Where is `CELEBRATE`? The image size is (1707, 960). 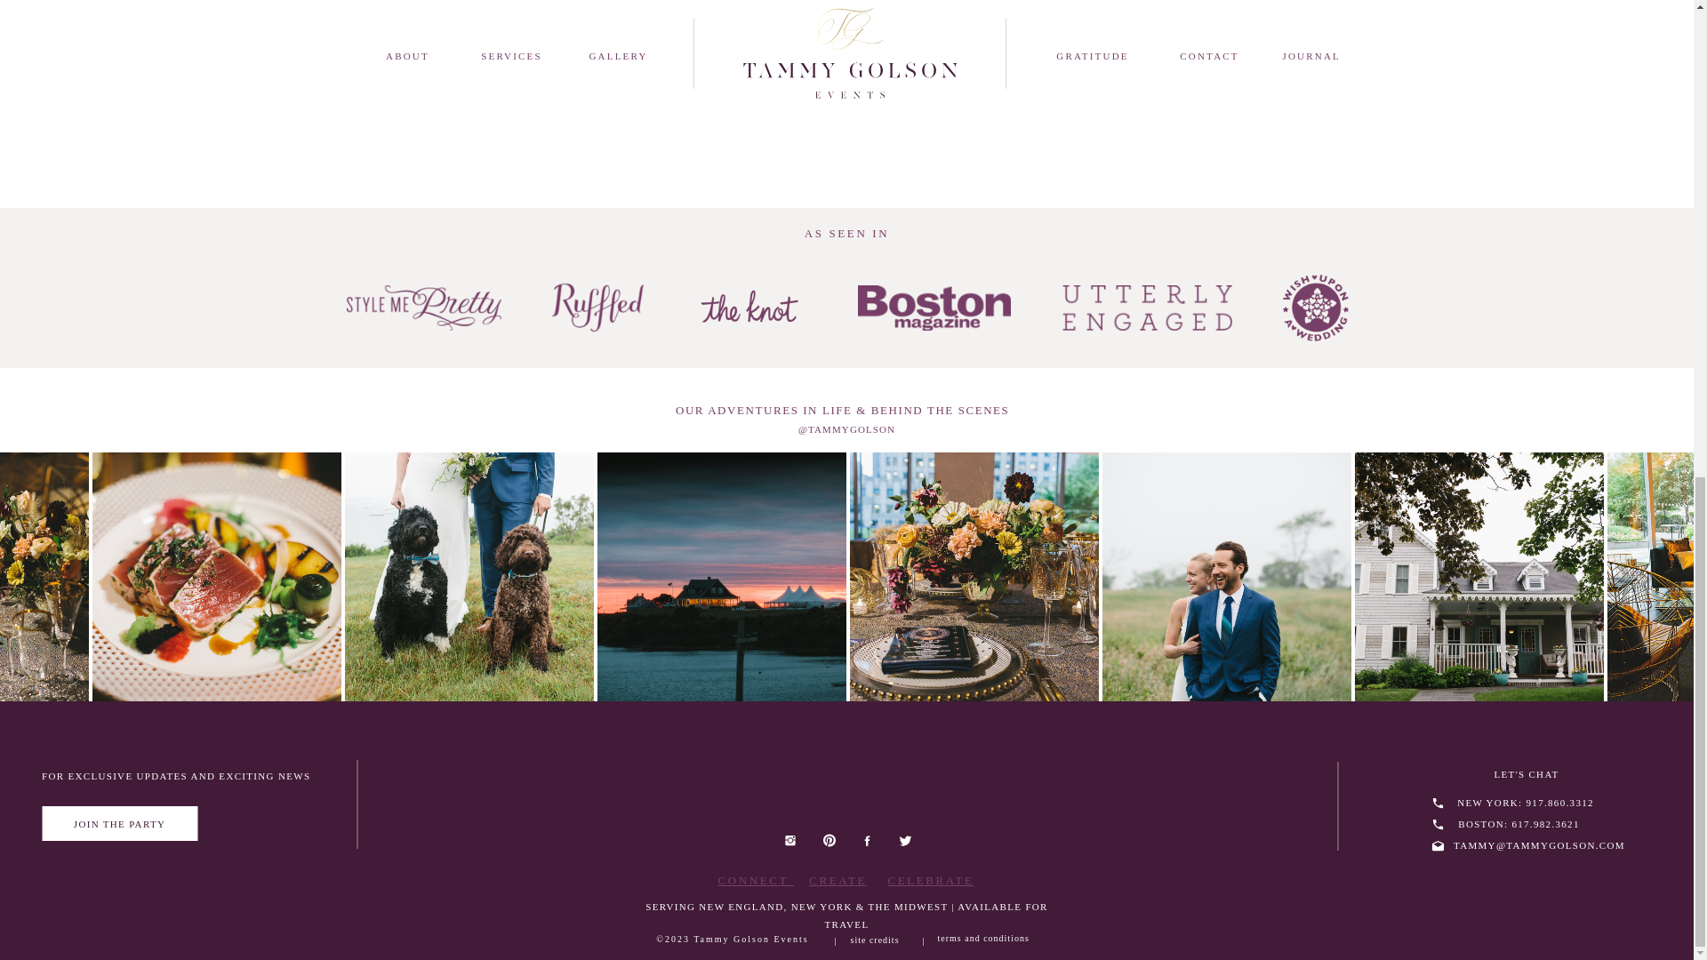 CELEBRATE is located at coordinates (930, 880).